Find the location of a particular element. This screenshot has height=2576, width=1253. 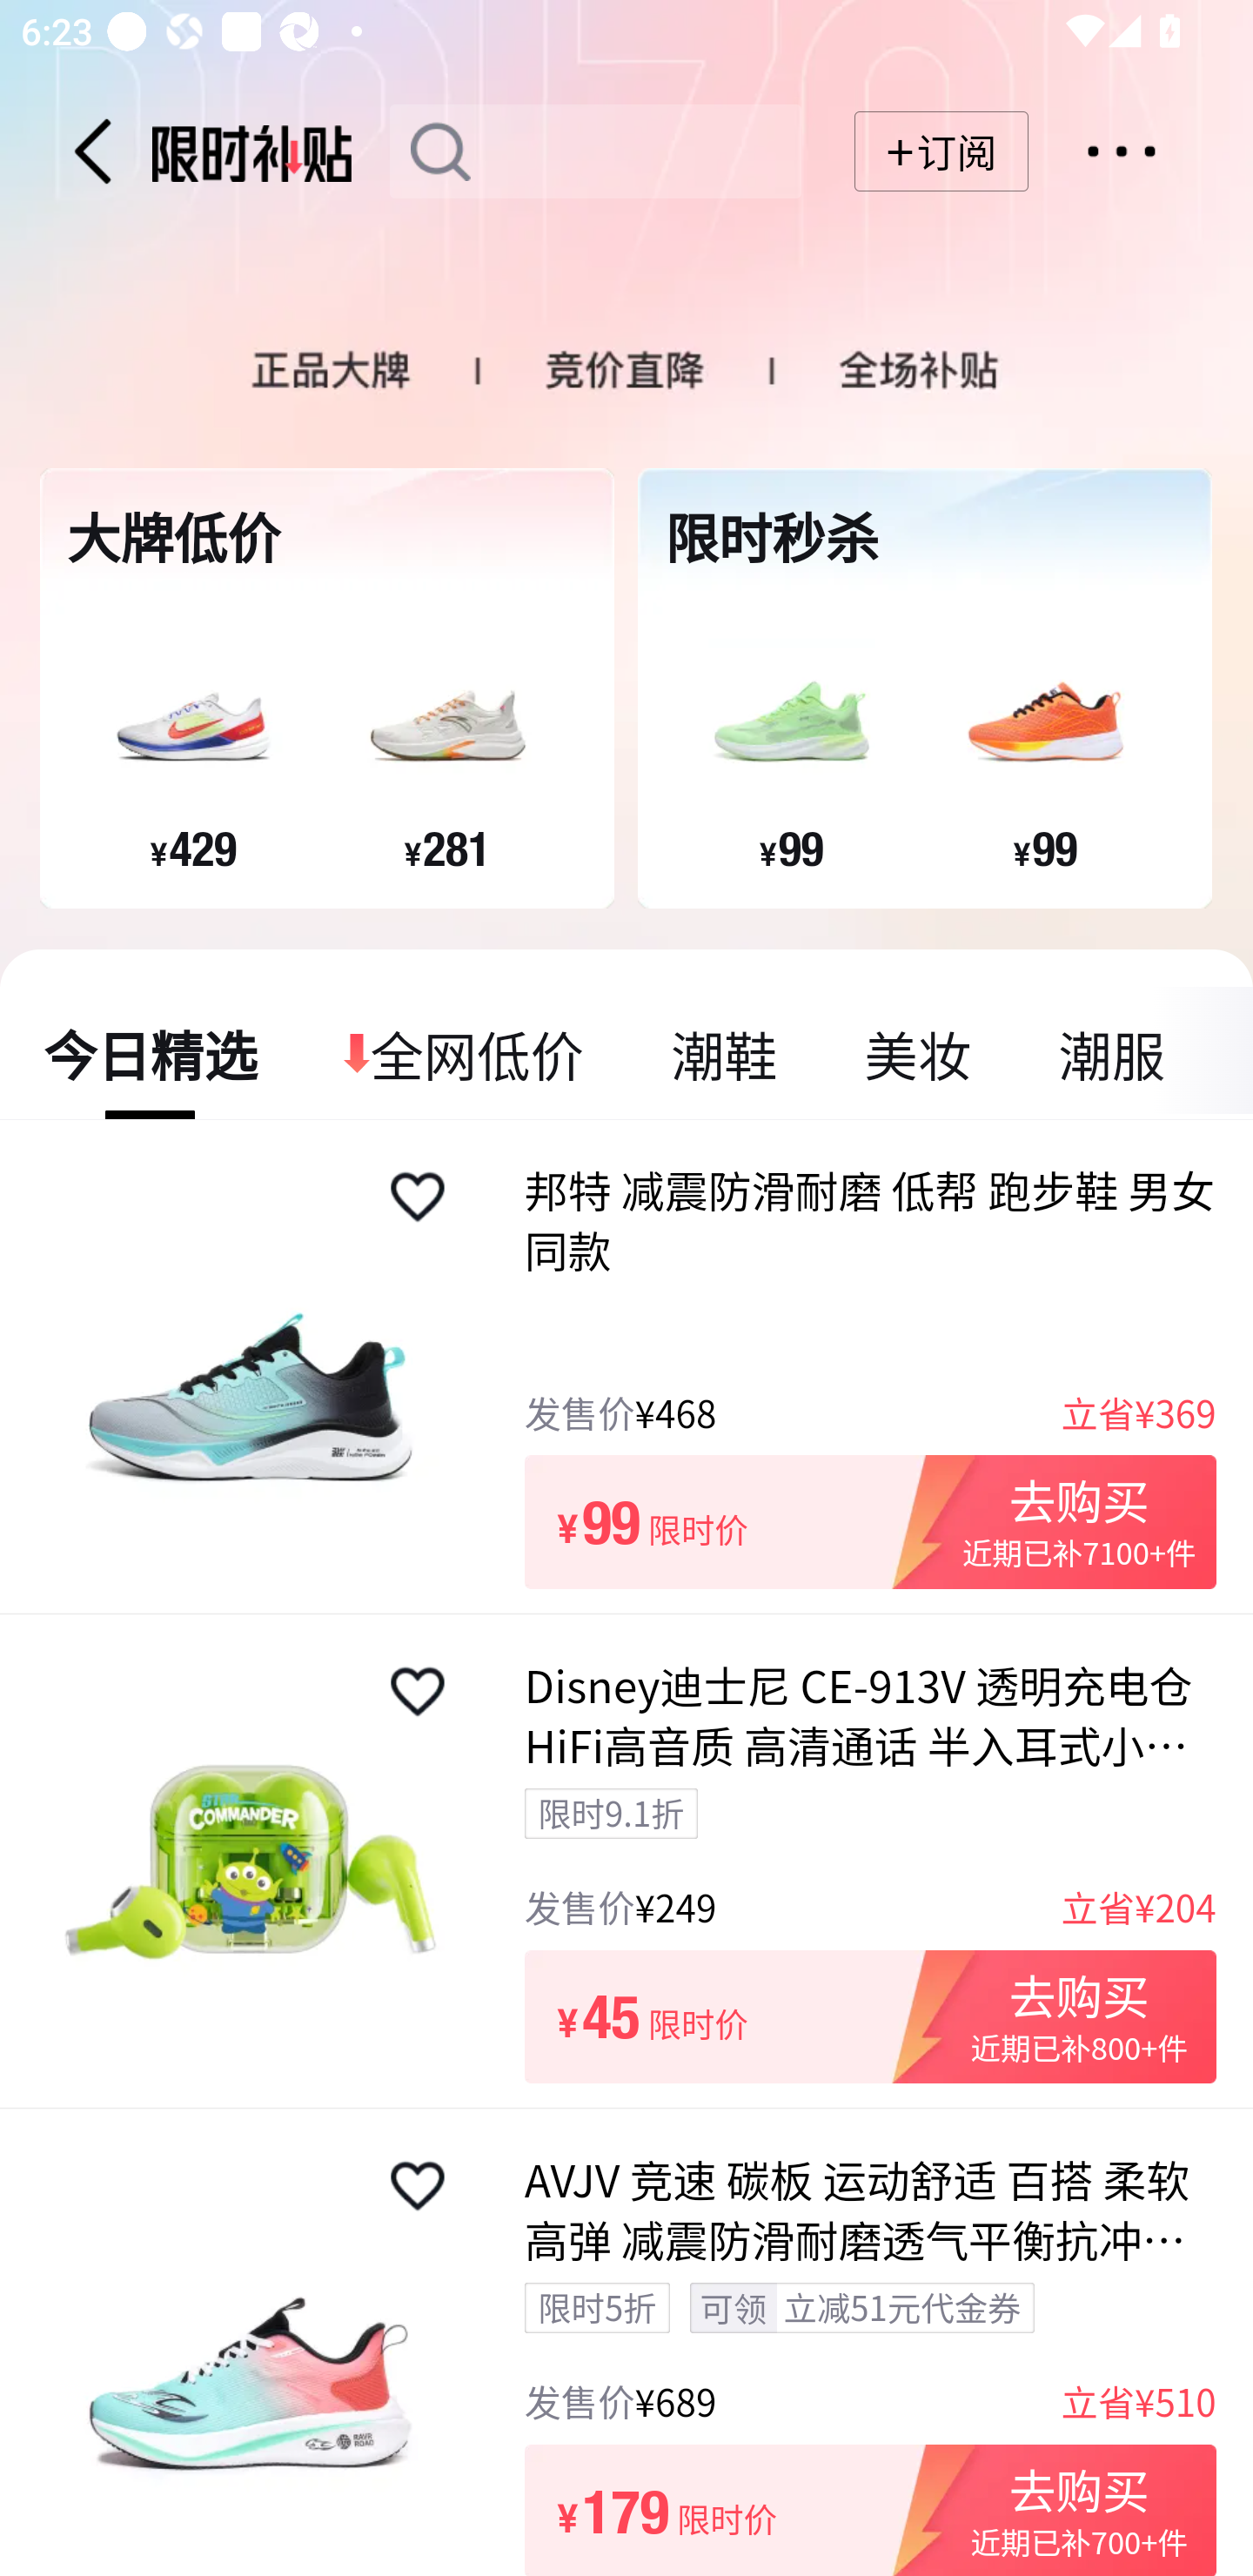

resize,w_152 ¥99 is located at coordinates (1045, 729).